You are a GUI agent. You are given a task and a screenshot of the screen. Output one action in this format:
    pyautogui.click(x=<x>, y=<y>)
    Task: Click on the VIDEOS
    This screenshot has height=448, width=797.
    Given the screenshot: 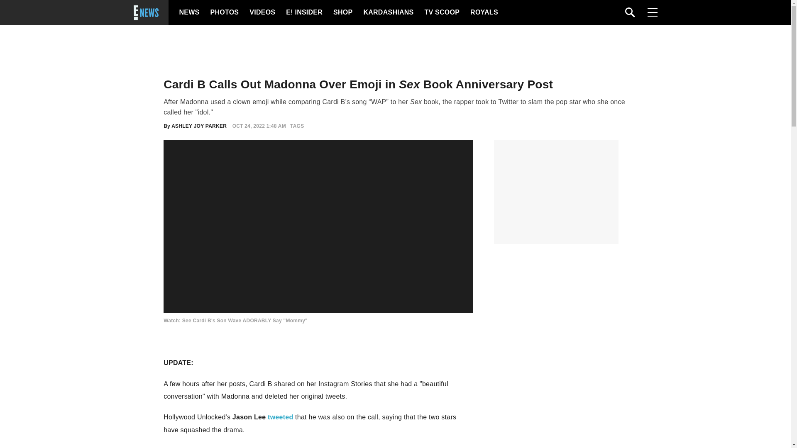 What is the action you would take?
    pyautogui.click(x=262, y=12)
    